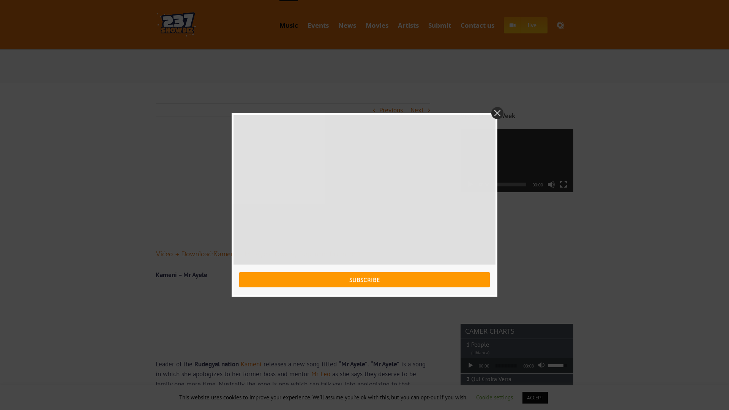  I want to click on Music, so click(289, 25).